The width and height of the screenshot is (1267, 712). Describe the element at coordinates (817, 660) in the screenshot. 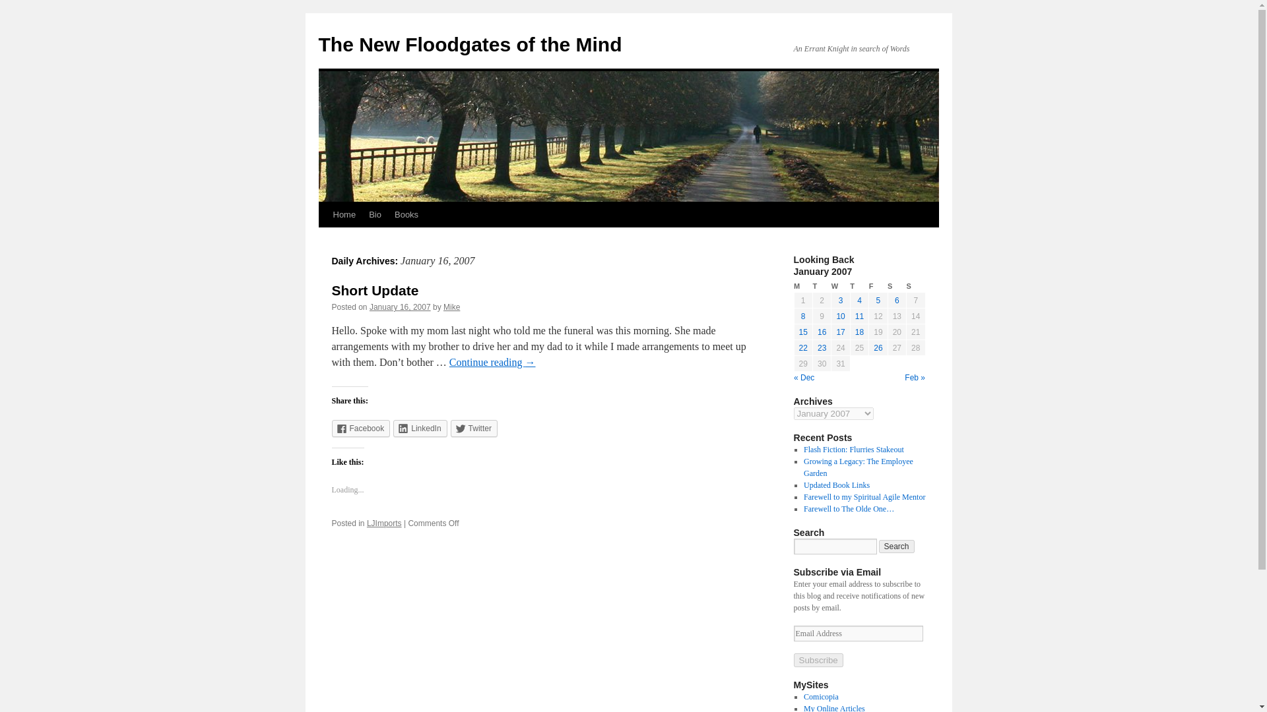

I see `Subscribe` at that location.